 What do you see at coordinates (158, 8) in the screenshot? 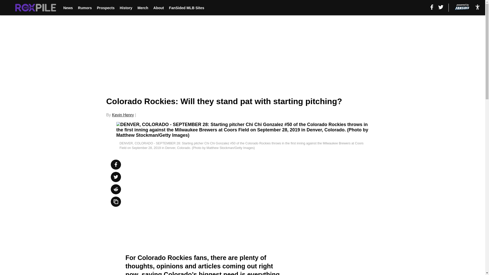
I see `About` at bounding box center [158, 8].